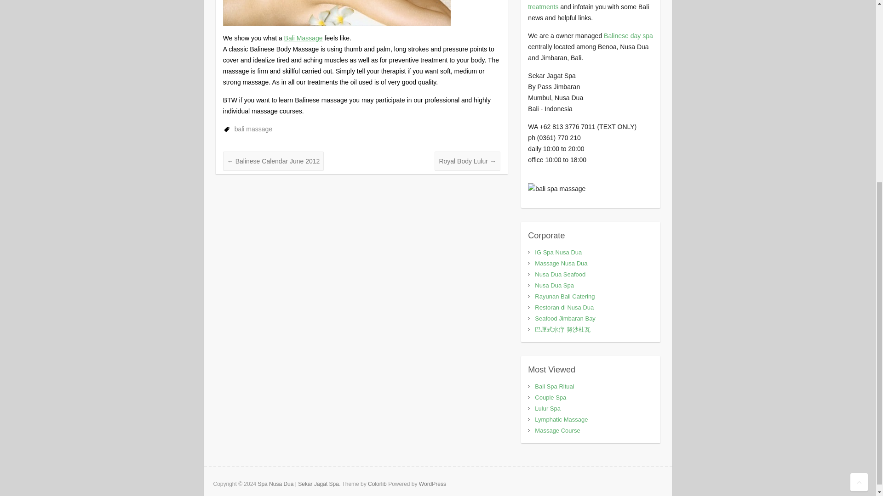 The width and height of the screenshot is (883, 496). I want to click on Bali Spa Ritual, so click(555, 386).